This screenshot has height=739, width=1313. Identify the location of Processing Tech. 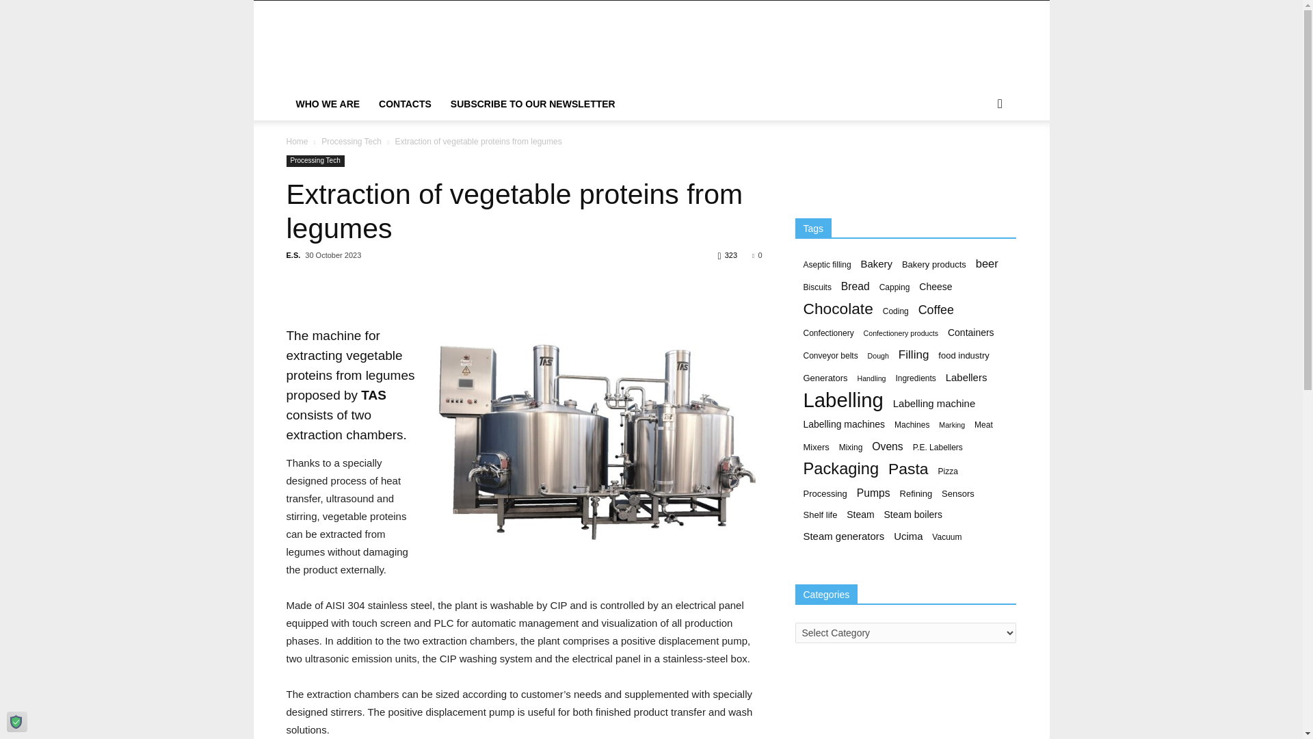
(315, 161).